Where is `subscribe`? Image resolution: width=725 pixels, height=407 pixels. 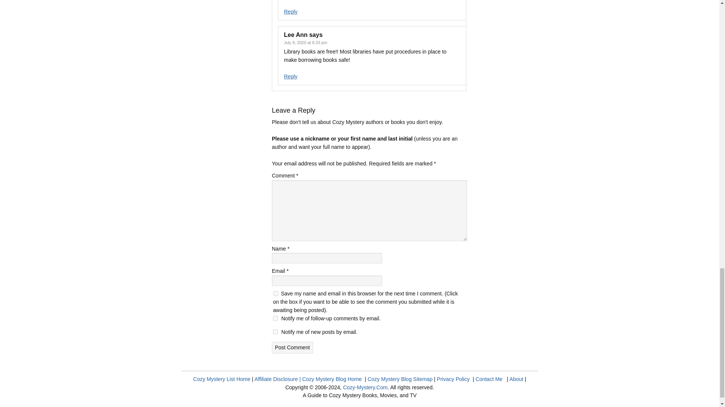 subscribe is located at coordinates (275, 332).